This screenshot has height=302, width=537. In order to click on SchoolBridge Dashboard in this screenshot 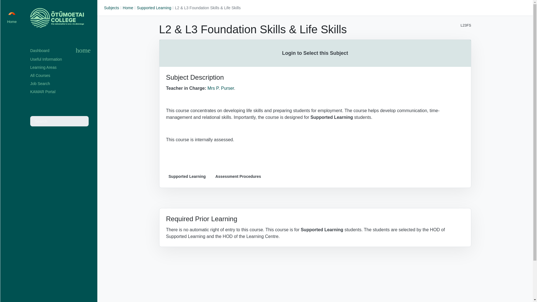, I will do `click(12, 12)`.